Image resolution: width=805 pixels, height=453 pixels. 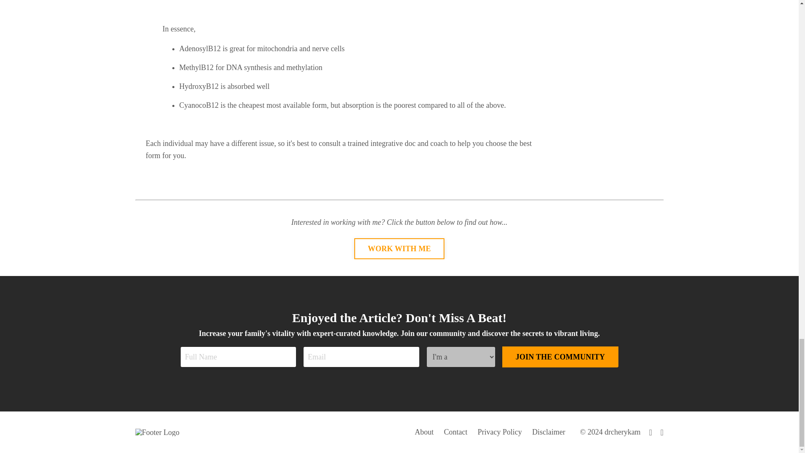 What do you see at coordinates (424, 432) in the screenshot?
I see `About` at bounding box center [424, 432].